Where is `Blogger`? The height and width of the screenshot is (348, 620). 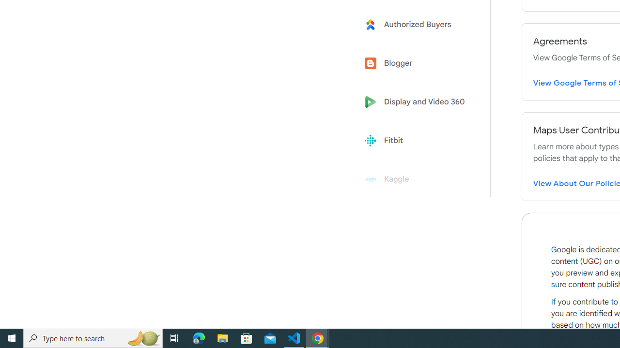
Blogger is located at coordinates (418, 63).